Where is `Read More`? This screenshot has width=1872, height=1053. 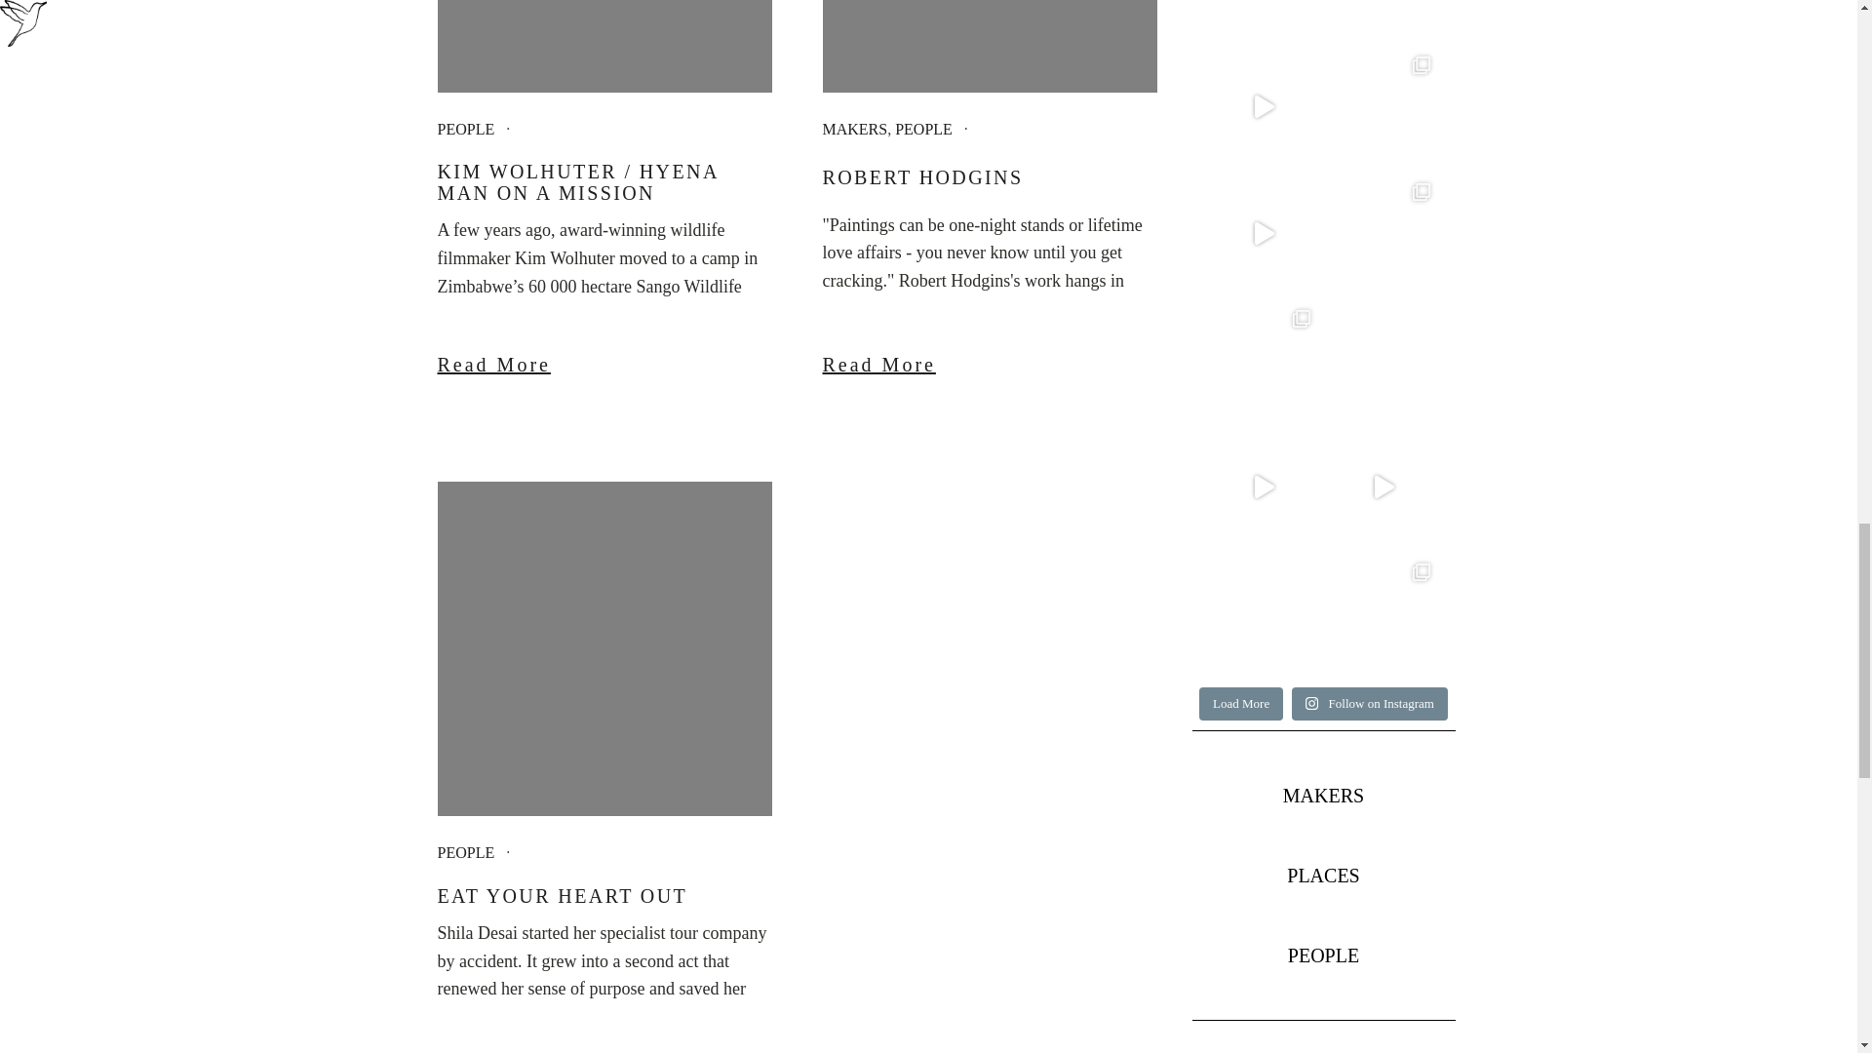
Read More is located at coordinates (604, 365).